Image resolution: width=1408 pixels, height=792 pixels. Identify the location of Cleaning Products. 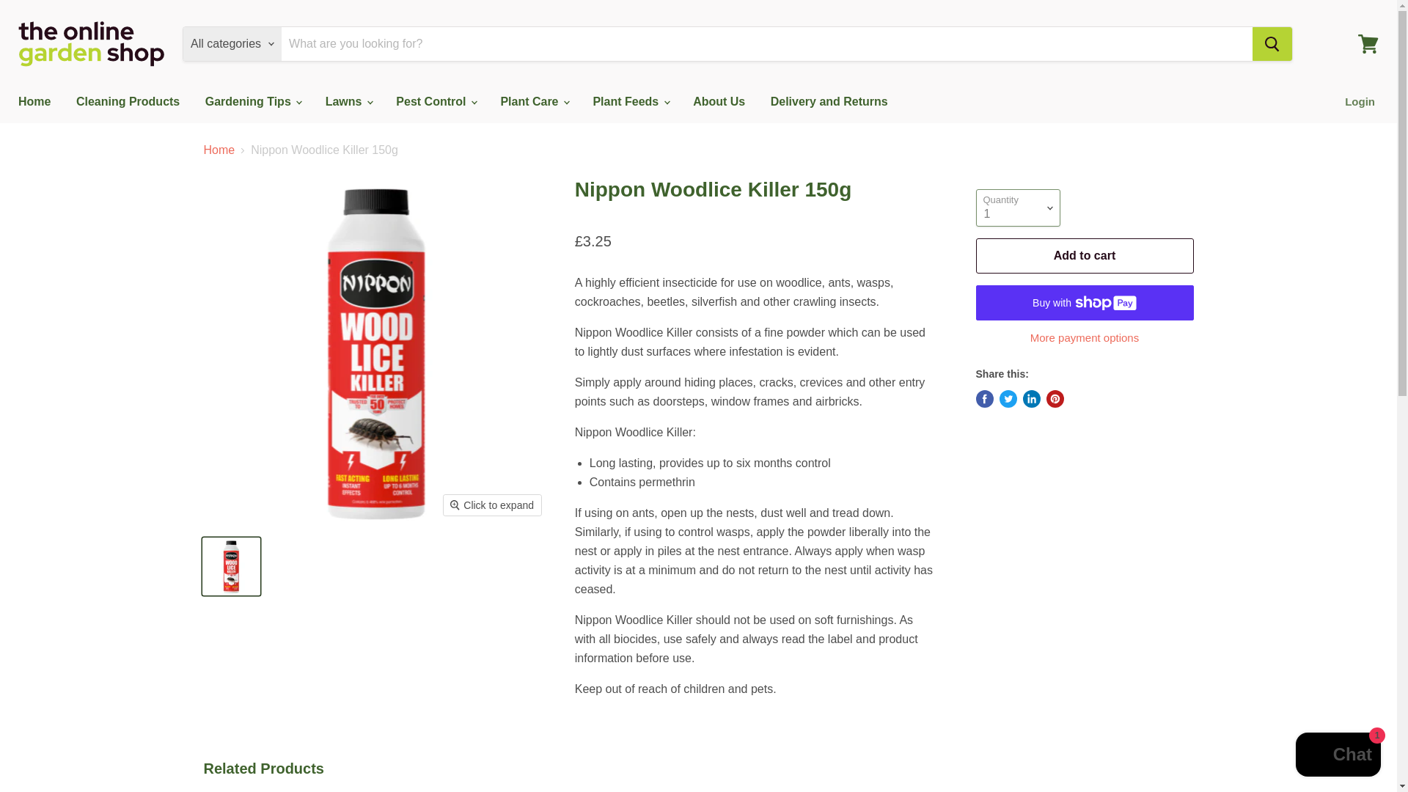
(128, 101).